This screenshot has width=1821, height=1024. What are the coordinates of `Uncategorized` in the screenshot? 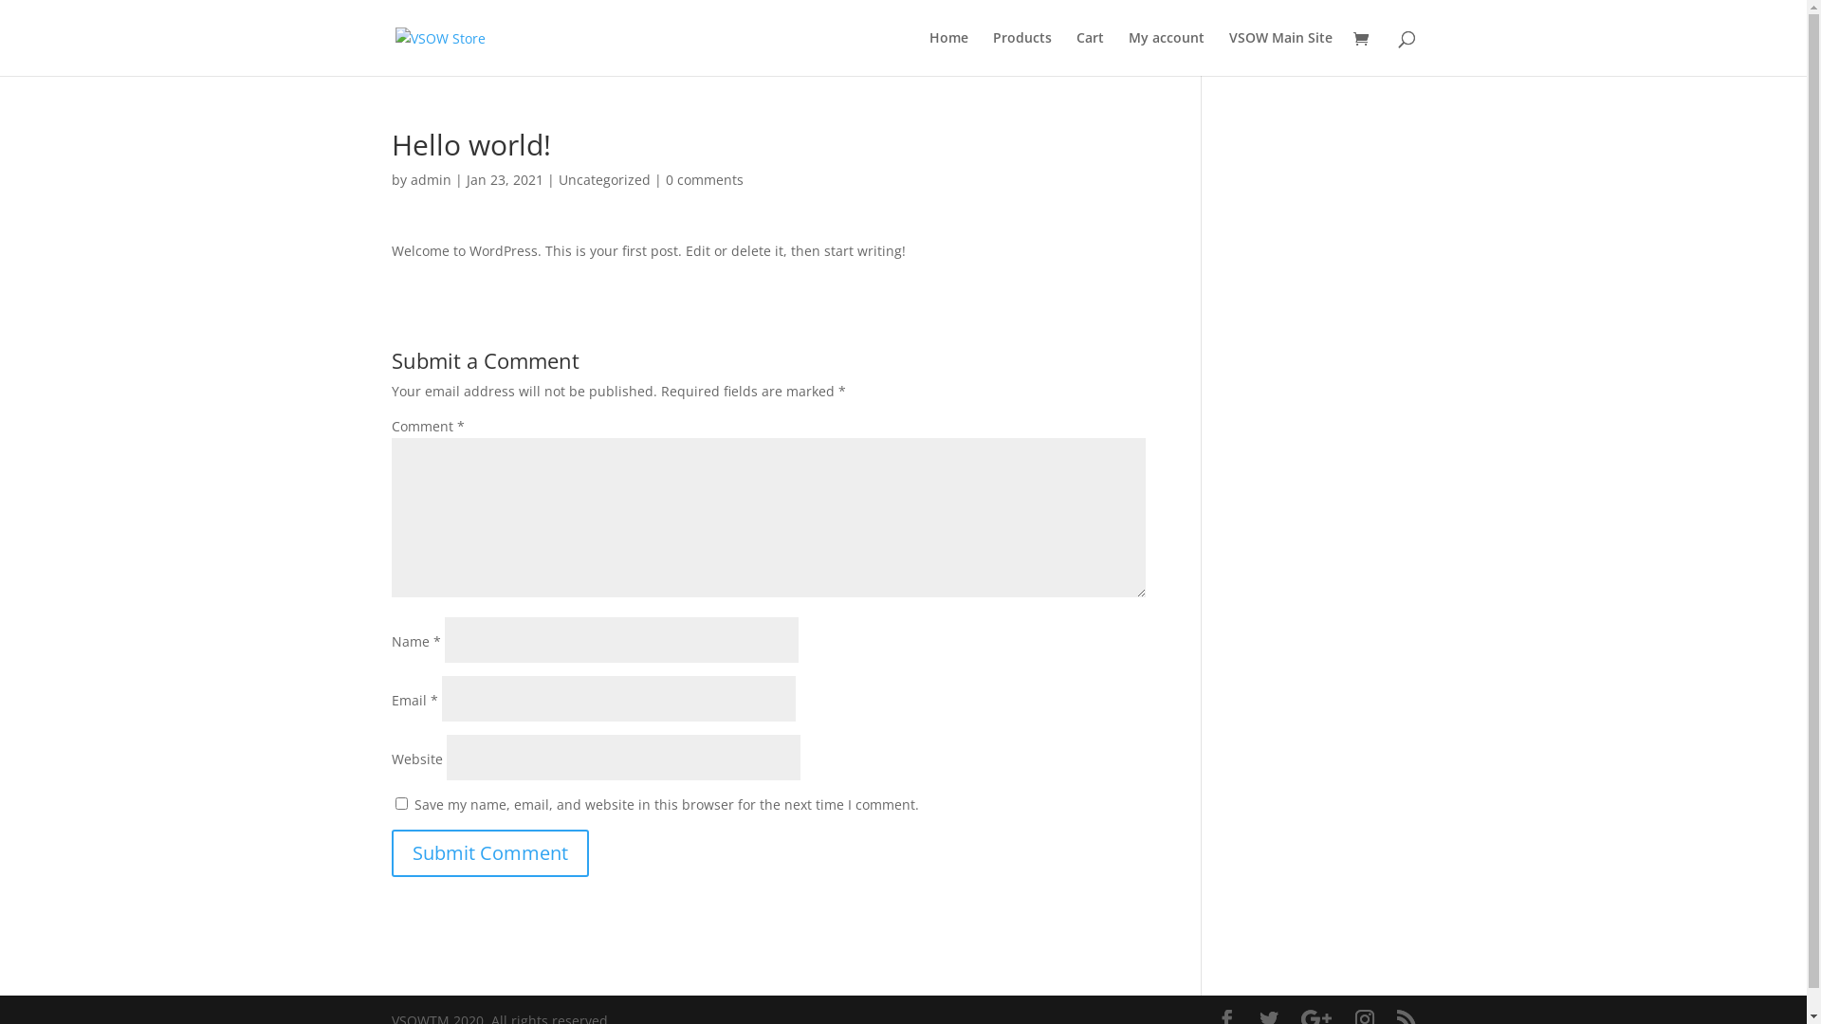 It's located at (603, 180).